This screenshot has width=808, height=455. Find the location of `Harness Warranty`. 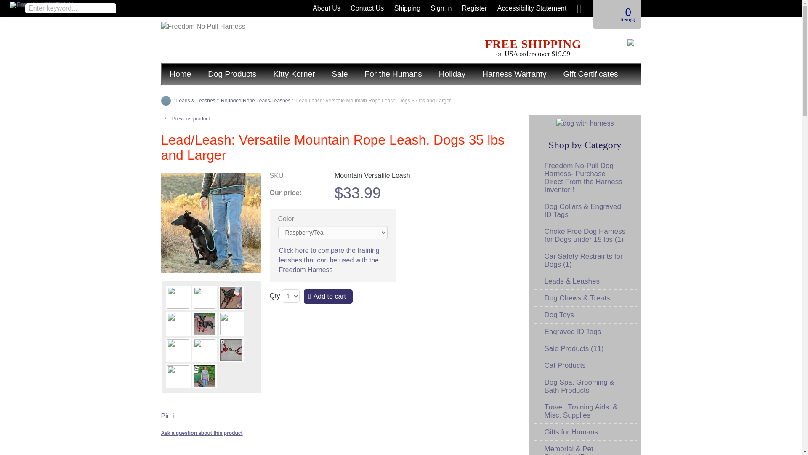

Harness Warranty is located at coordinates (514, 74).